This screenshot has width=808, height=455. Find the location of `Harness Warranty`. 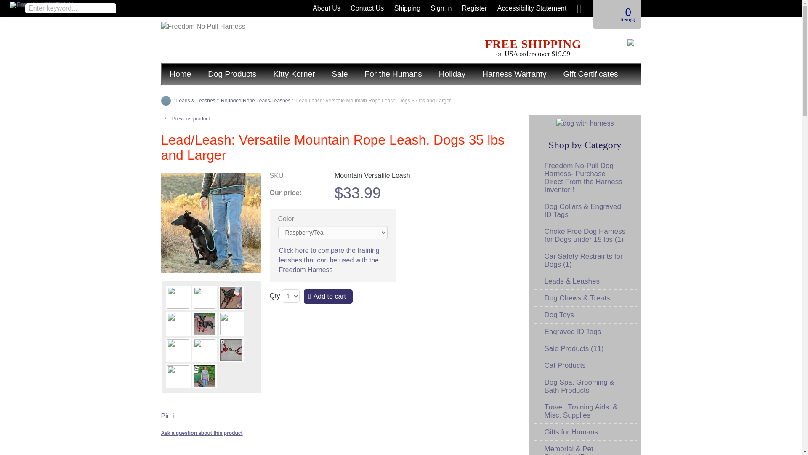

Harness Warranty is located at coordinates (514, 74).